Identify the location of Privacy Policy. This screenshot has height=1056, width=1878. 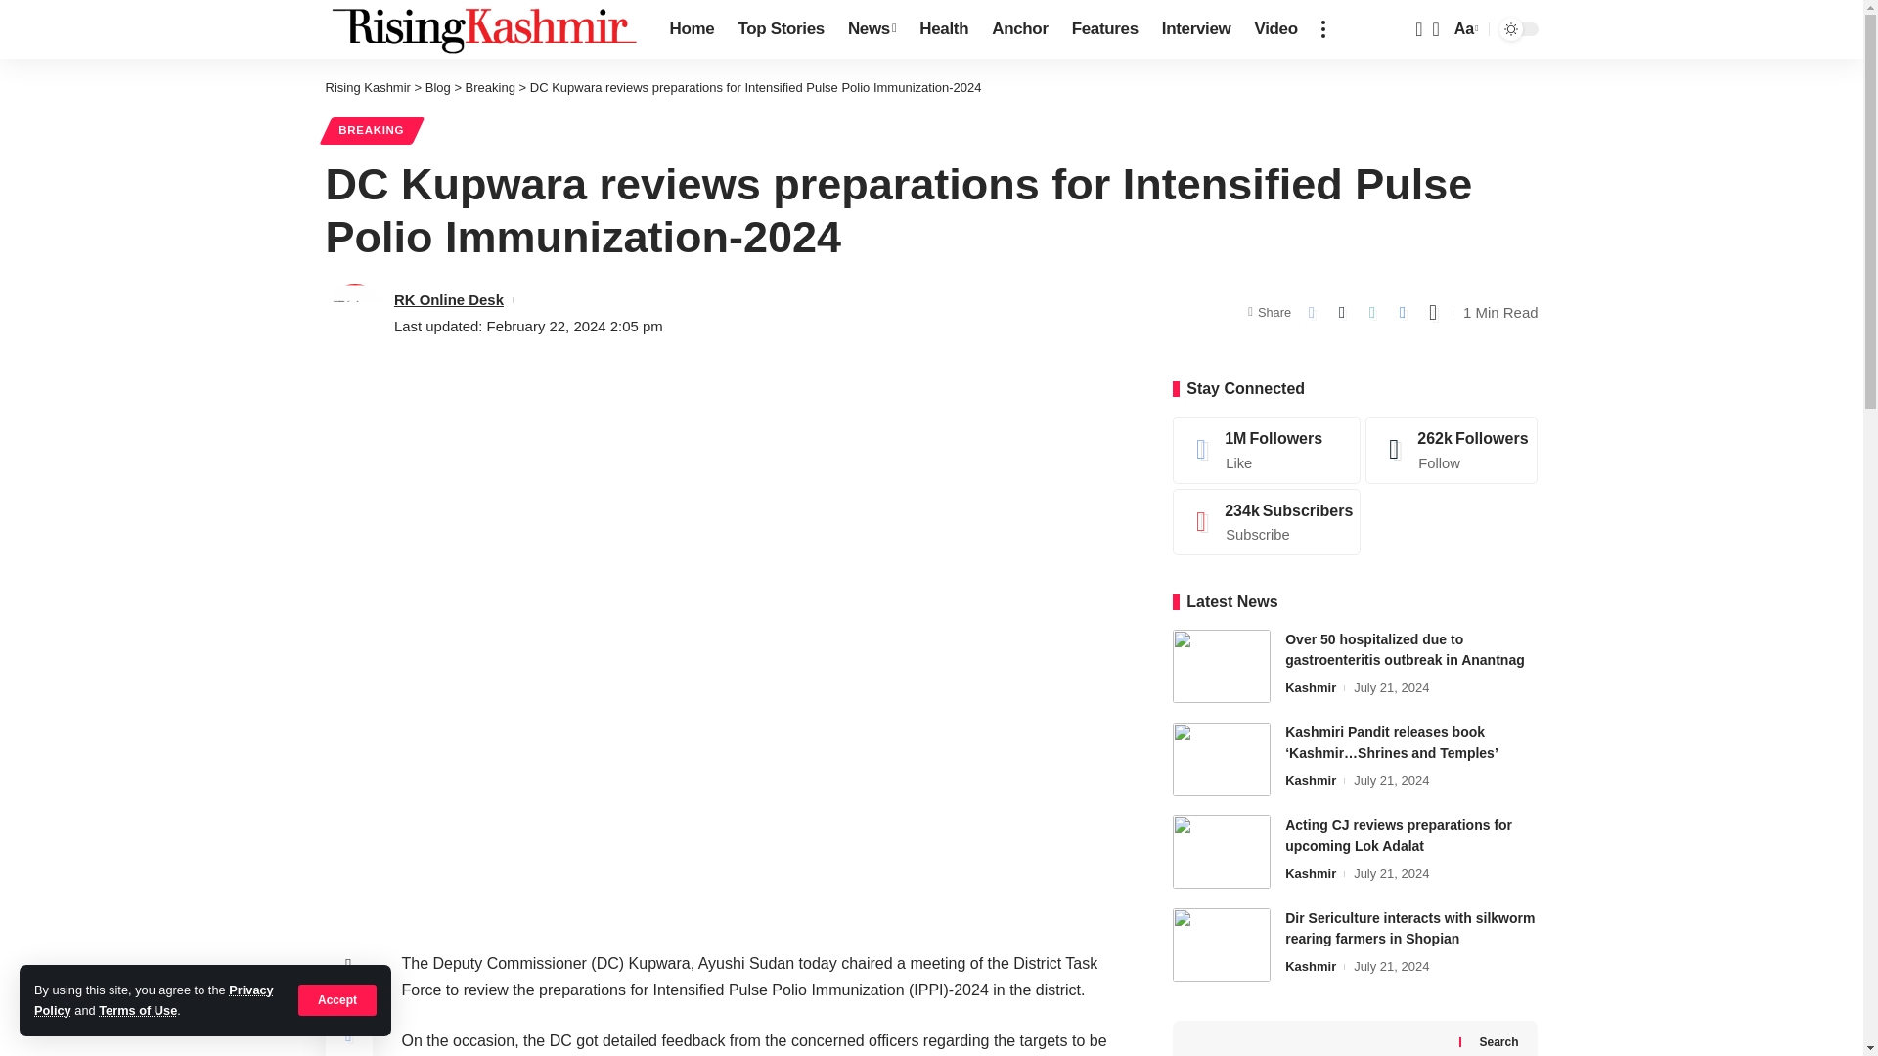
(154, 999).